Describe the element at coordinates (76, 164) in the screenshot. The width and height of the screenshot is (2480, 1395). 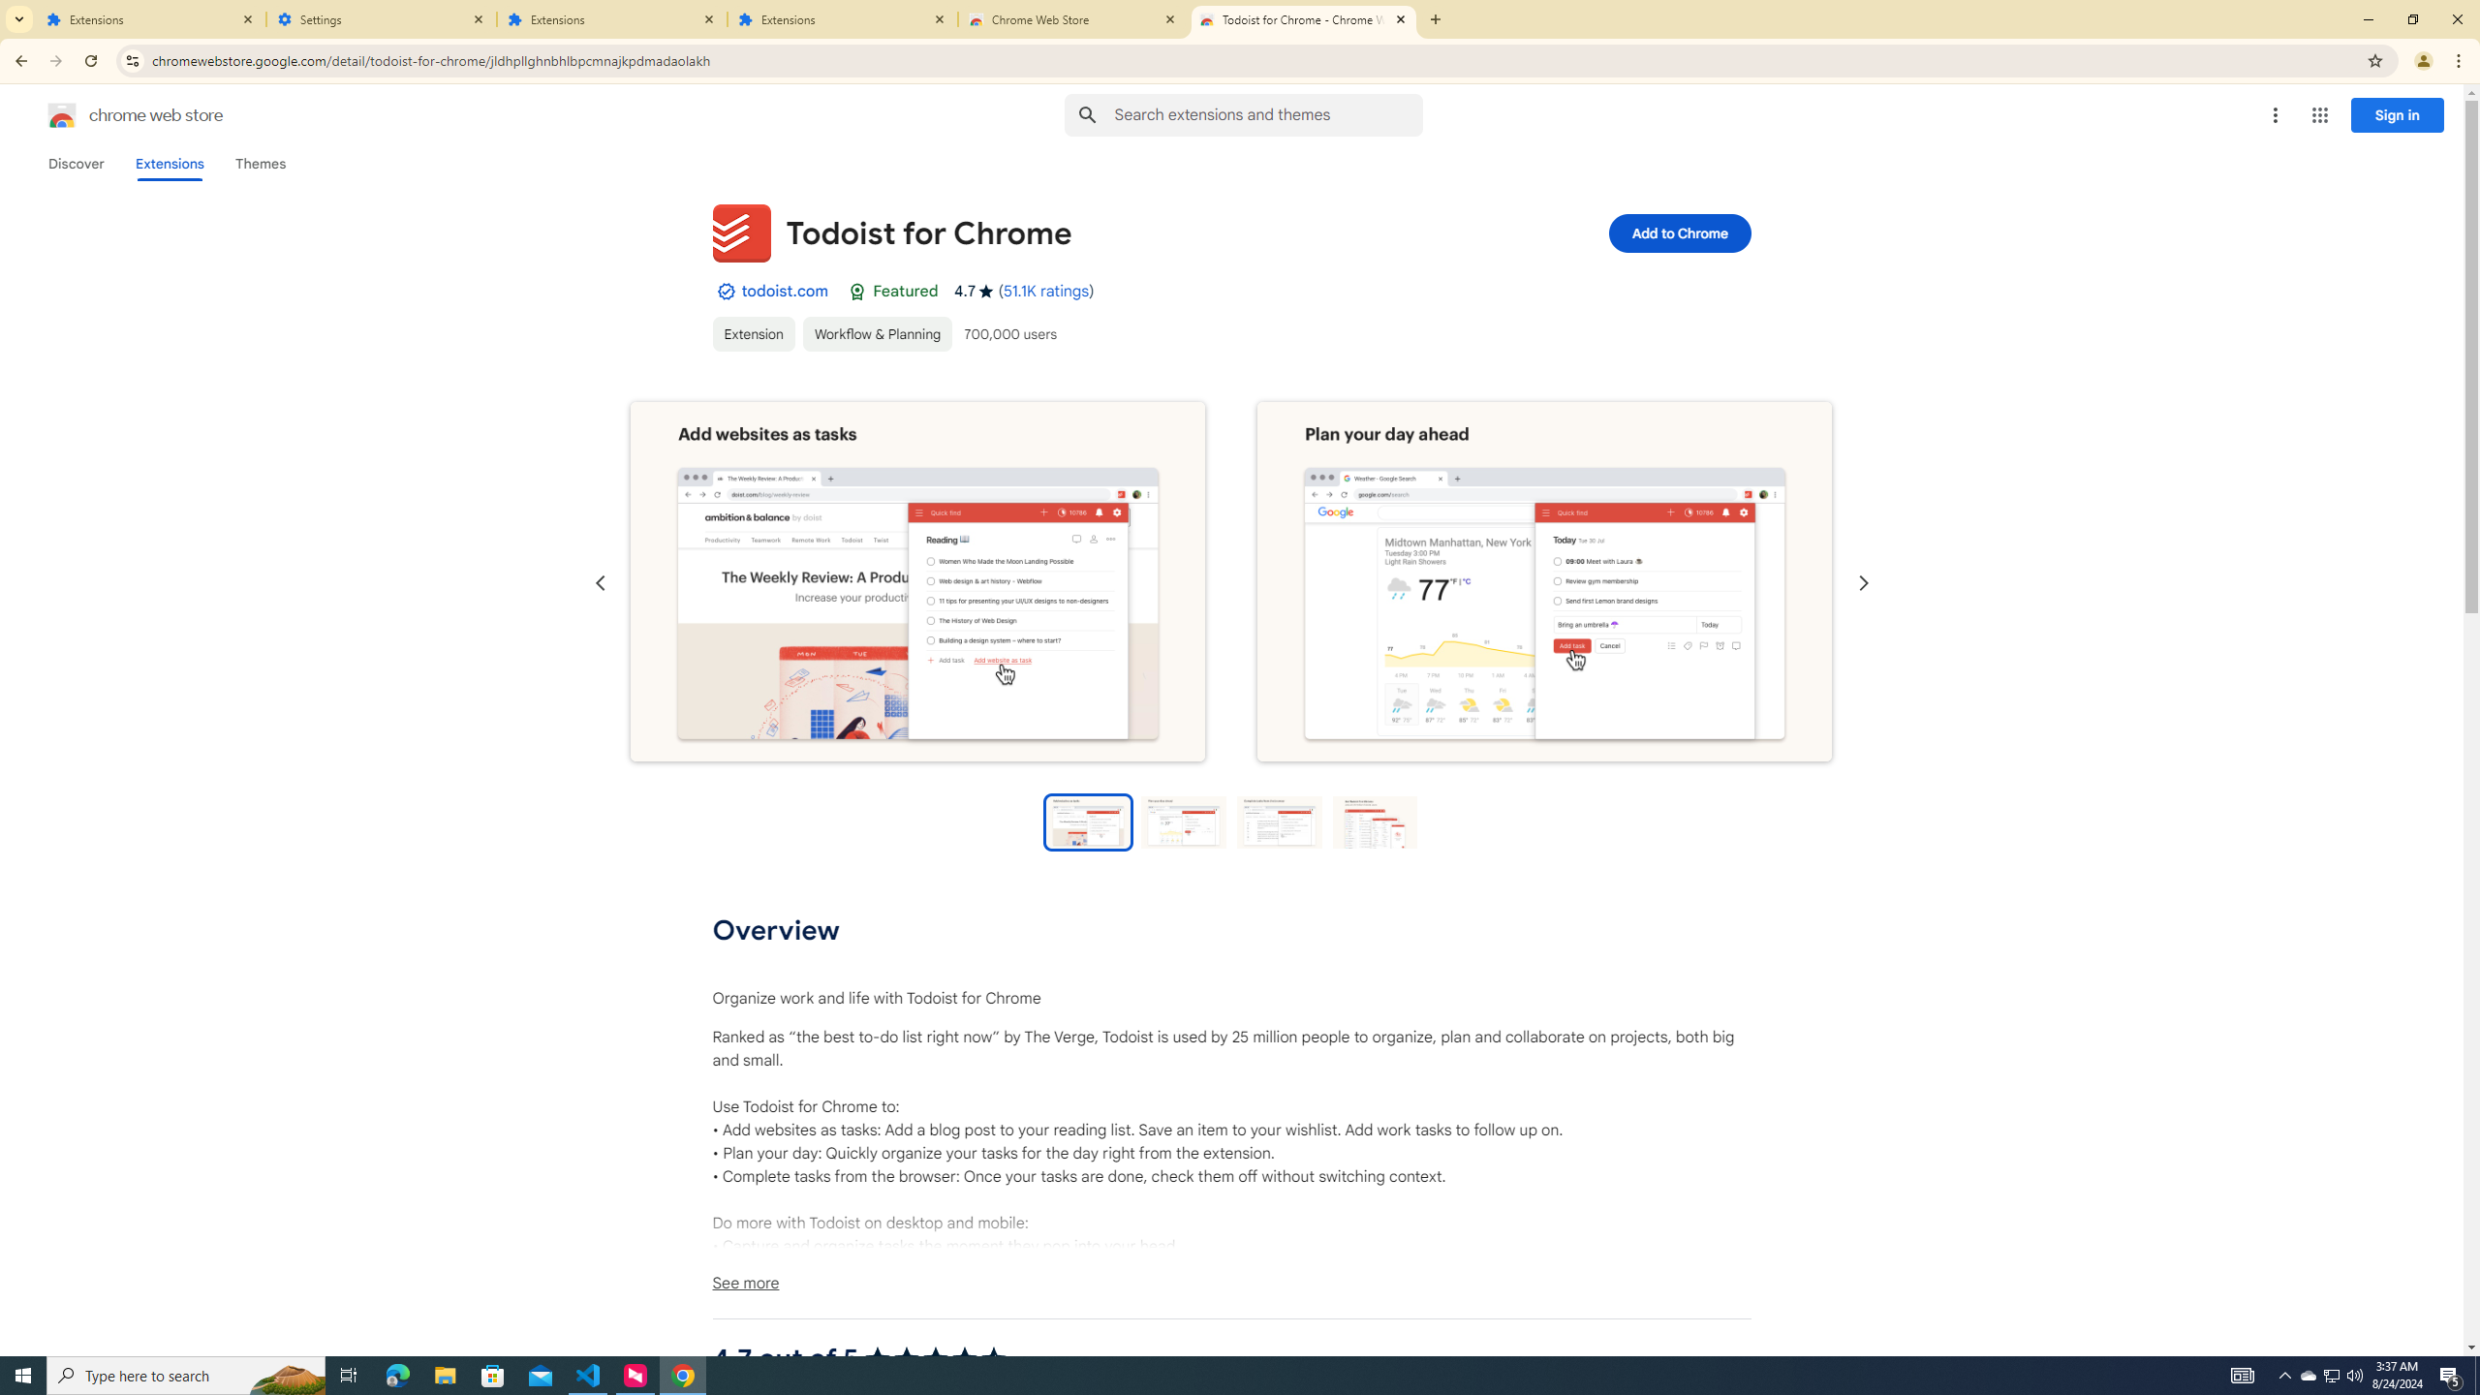
I see `Discover` at that location.